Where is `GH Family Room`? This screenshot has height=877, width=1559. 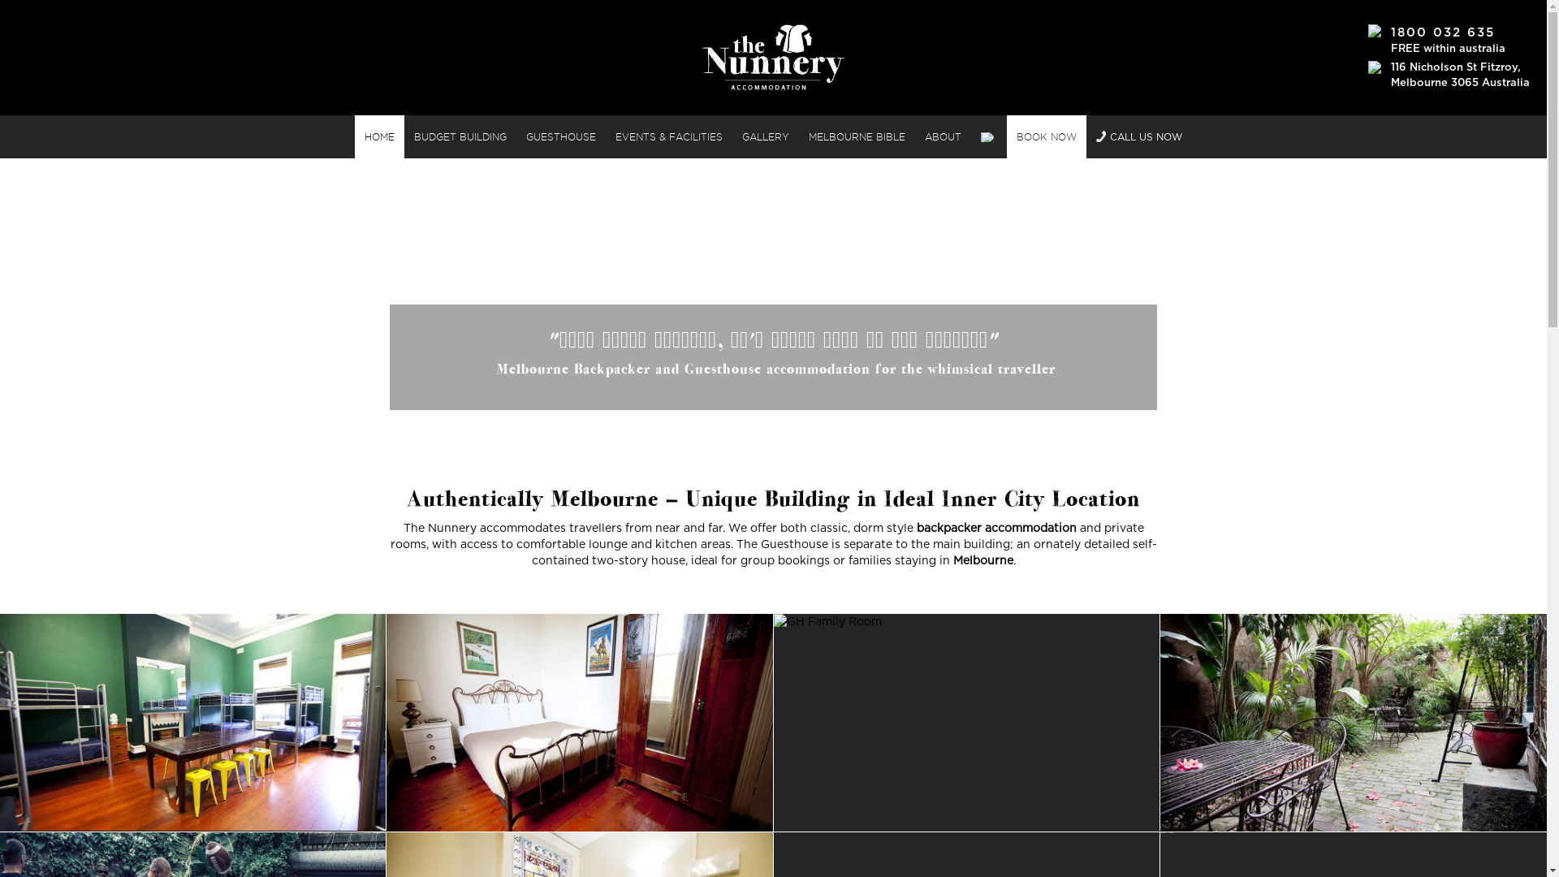
GH Family Room is located at coordinates (966, 723).